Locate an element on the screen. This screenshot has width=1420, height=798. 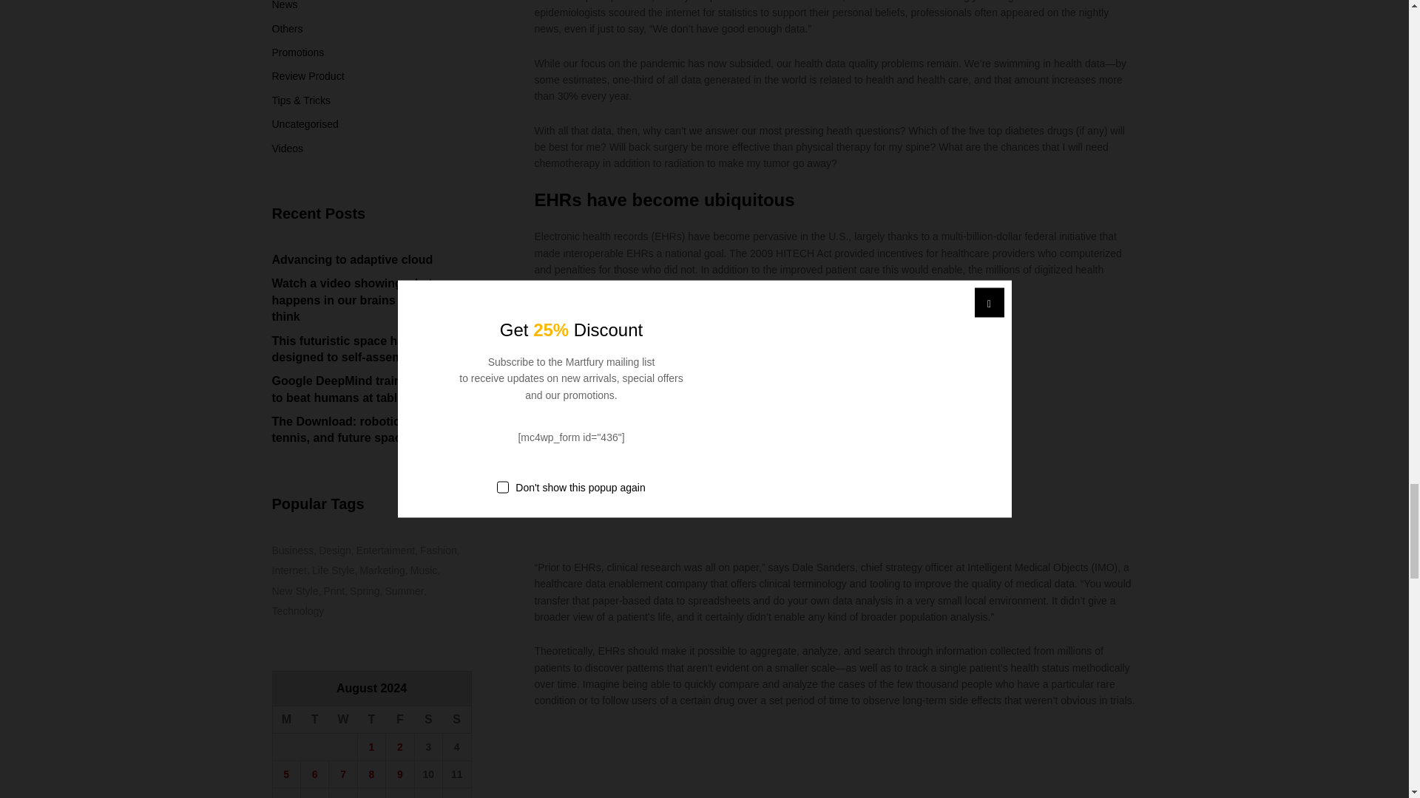
Monday is located at coordinates (285, 720).